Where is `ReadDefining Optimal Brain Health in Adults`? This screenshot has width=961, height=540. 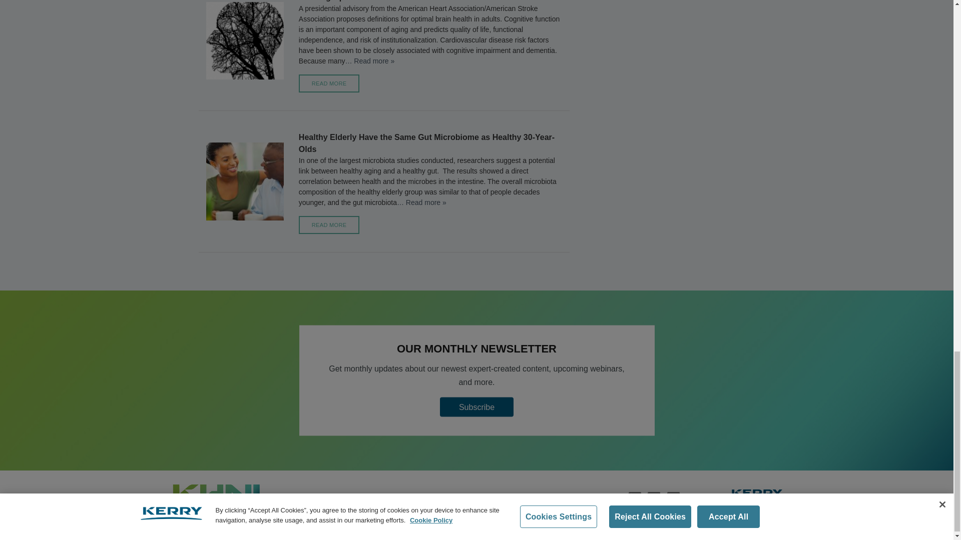 ReadDefining Optimal Brain Health in Adults is located at coordinates (369, 61).